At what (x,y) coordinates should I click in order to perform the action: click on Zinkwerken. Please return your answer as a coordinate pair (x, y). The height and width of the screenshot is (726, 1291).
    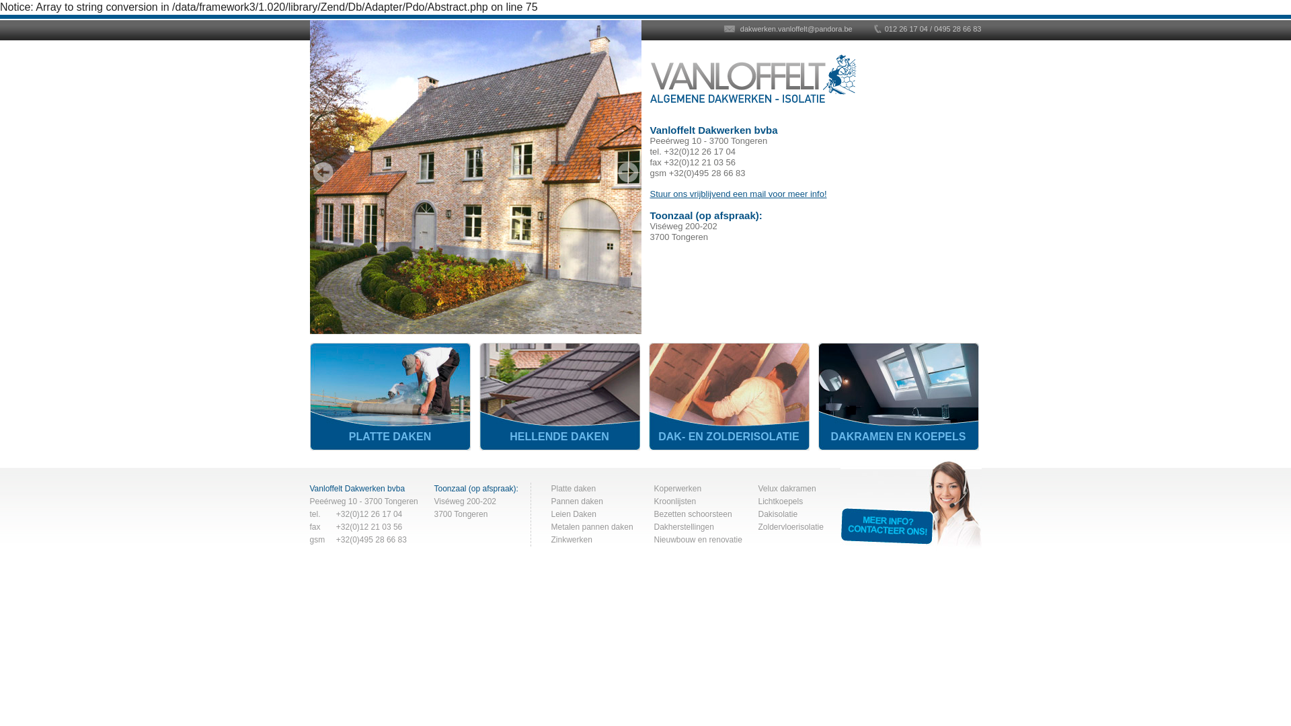
    Looking at the image, I should click on (572, 540).